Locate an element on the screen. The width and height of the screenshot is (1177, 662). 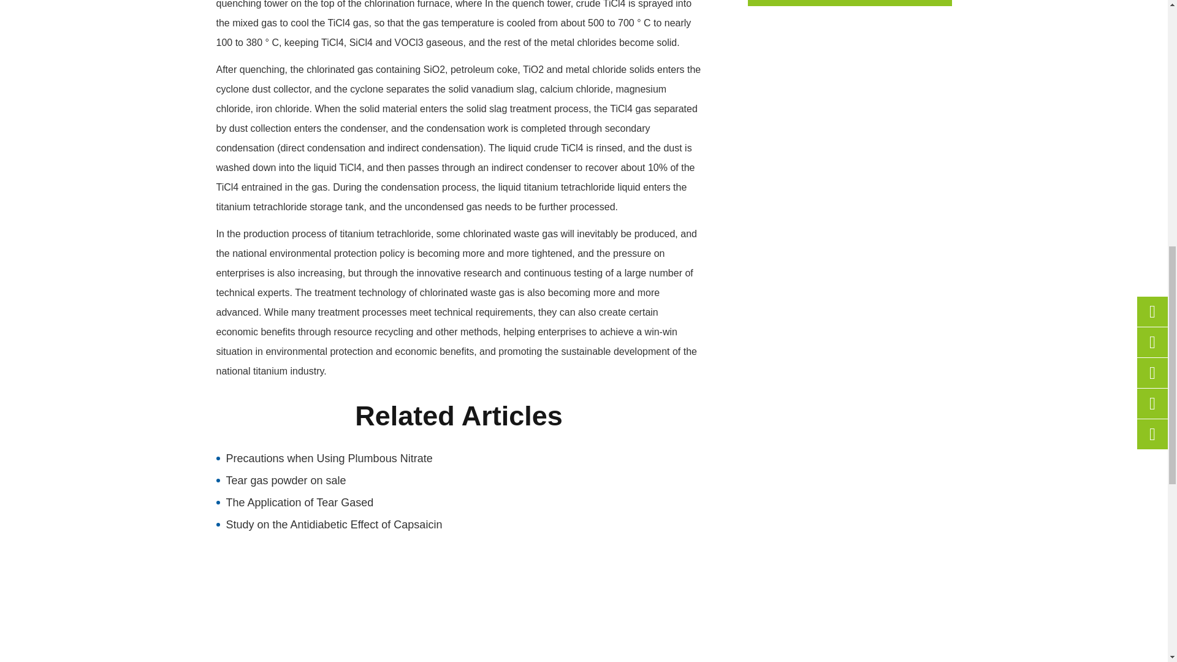
Tear gas powder on sale is located at coordinates (459, 481).